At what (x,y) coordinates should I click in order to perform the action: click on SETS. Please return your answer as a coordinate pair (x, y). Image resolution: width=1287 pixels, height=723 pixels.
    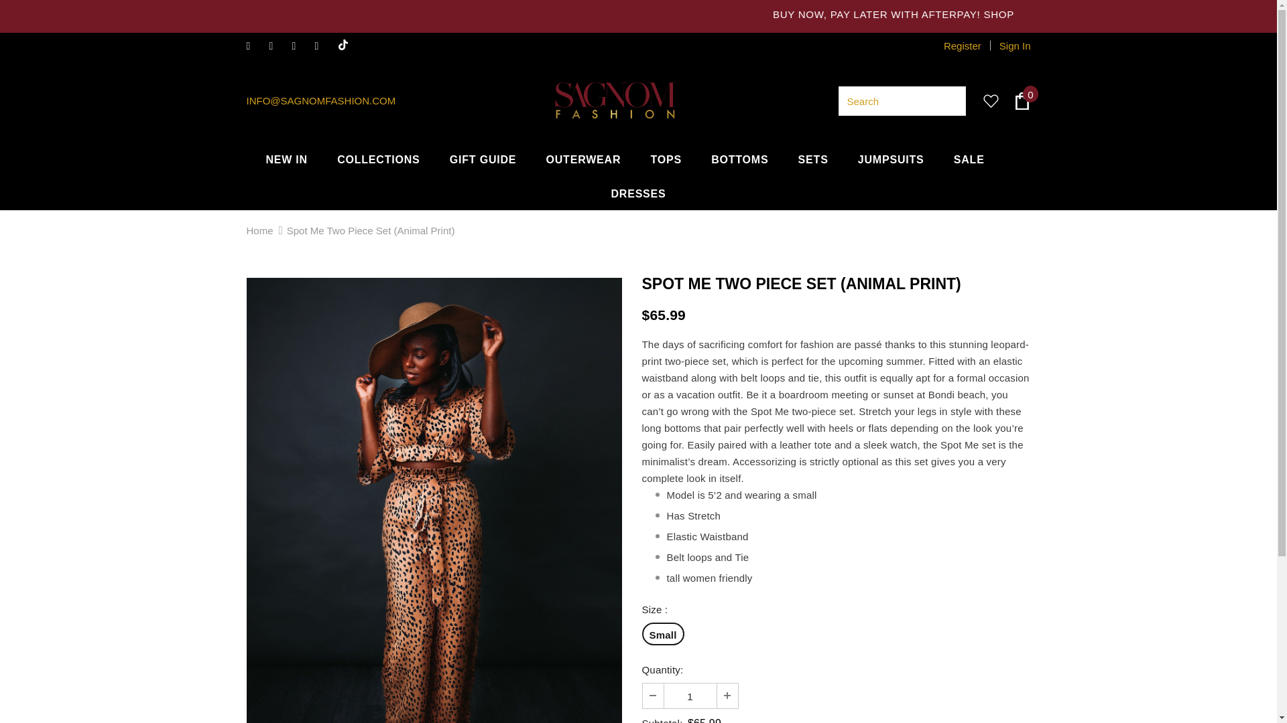
    Looking at the image, I should click on (813, 159).